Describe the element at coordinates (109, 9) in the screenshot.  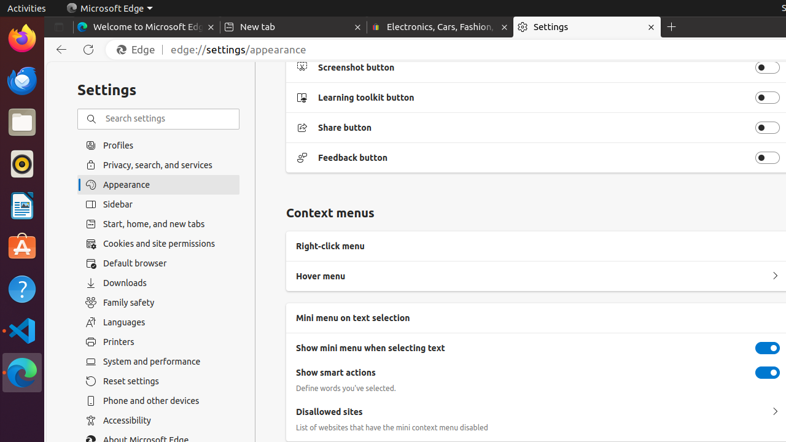
I see `Microsoft Edge` at that location.